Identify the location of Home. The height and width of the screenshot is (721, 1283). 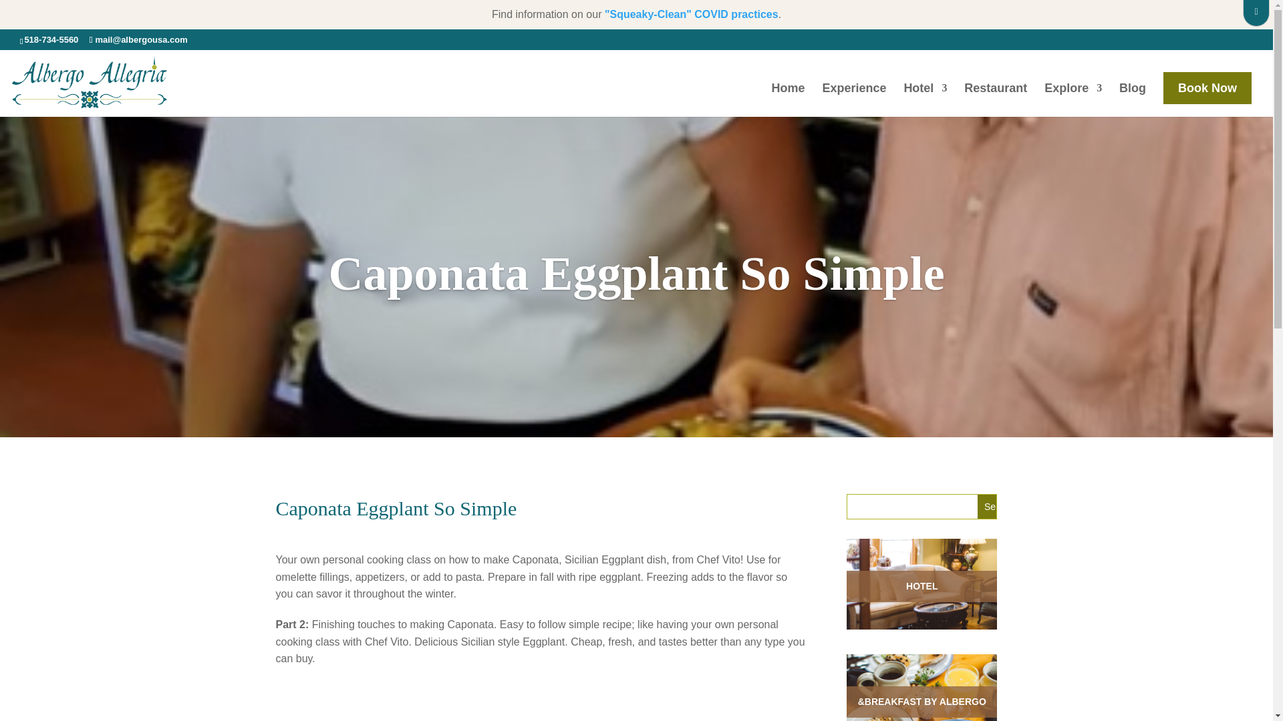
(789, 99).